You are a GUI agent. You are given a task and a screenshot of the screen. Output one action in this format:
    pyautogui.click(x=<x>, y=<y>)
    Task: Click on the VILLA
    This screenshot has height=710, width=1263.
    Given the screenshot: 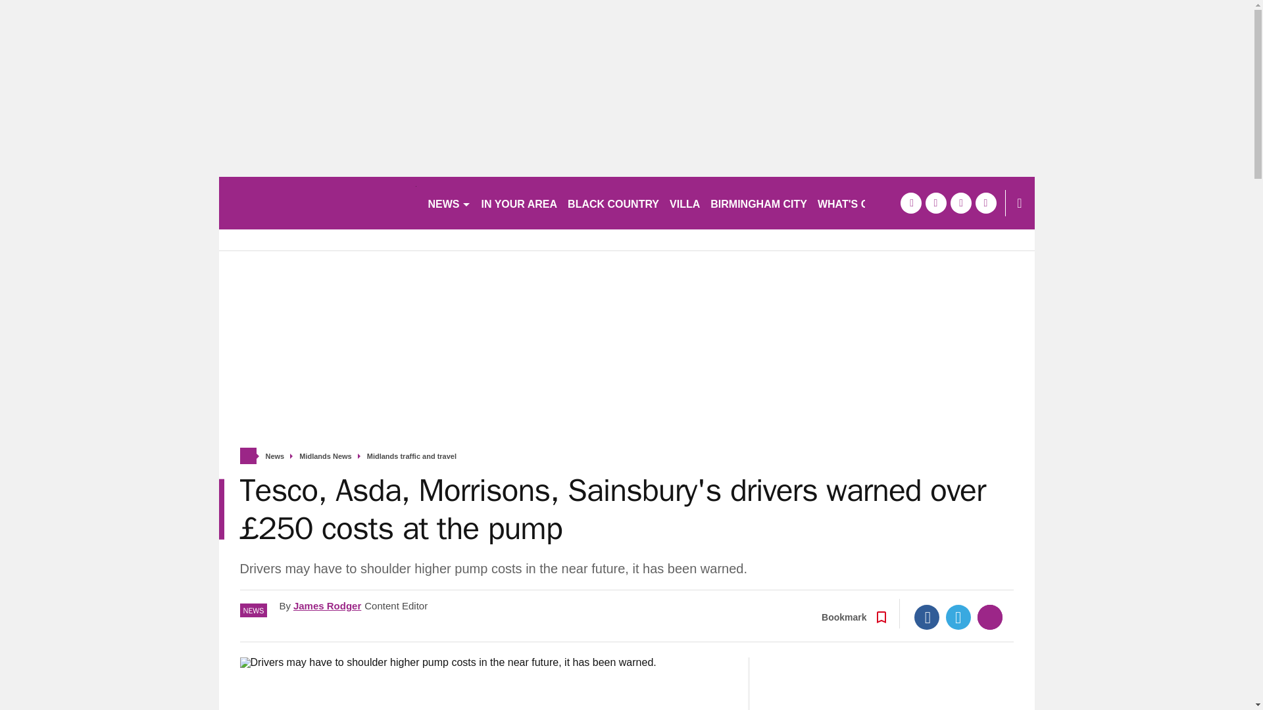 What is the action you would take?
    pyautogui.click(x=684, y=202)
    